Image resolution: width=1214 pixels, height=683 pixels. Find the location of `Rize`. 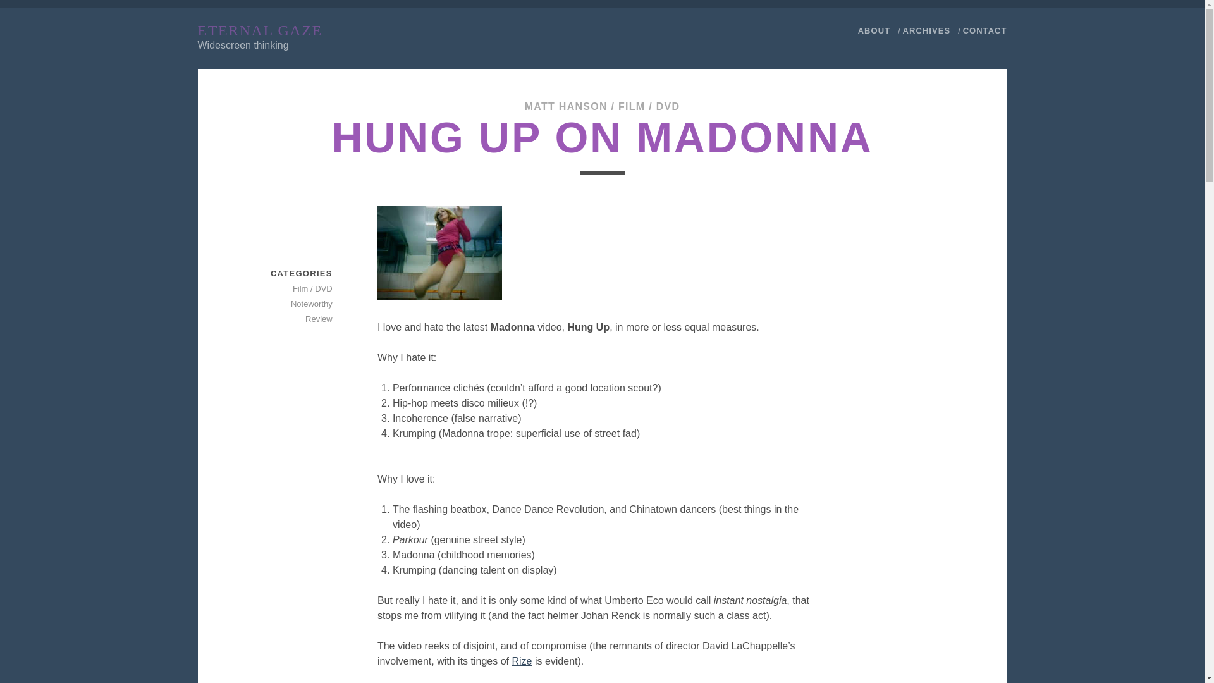

Rize is located at coordinates (521, 661).